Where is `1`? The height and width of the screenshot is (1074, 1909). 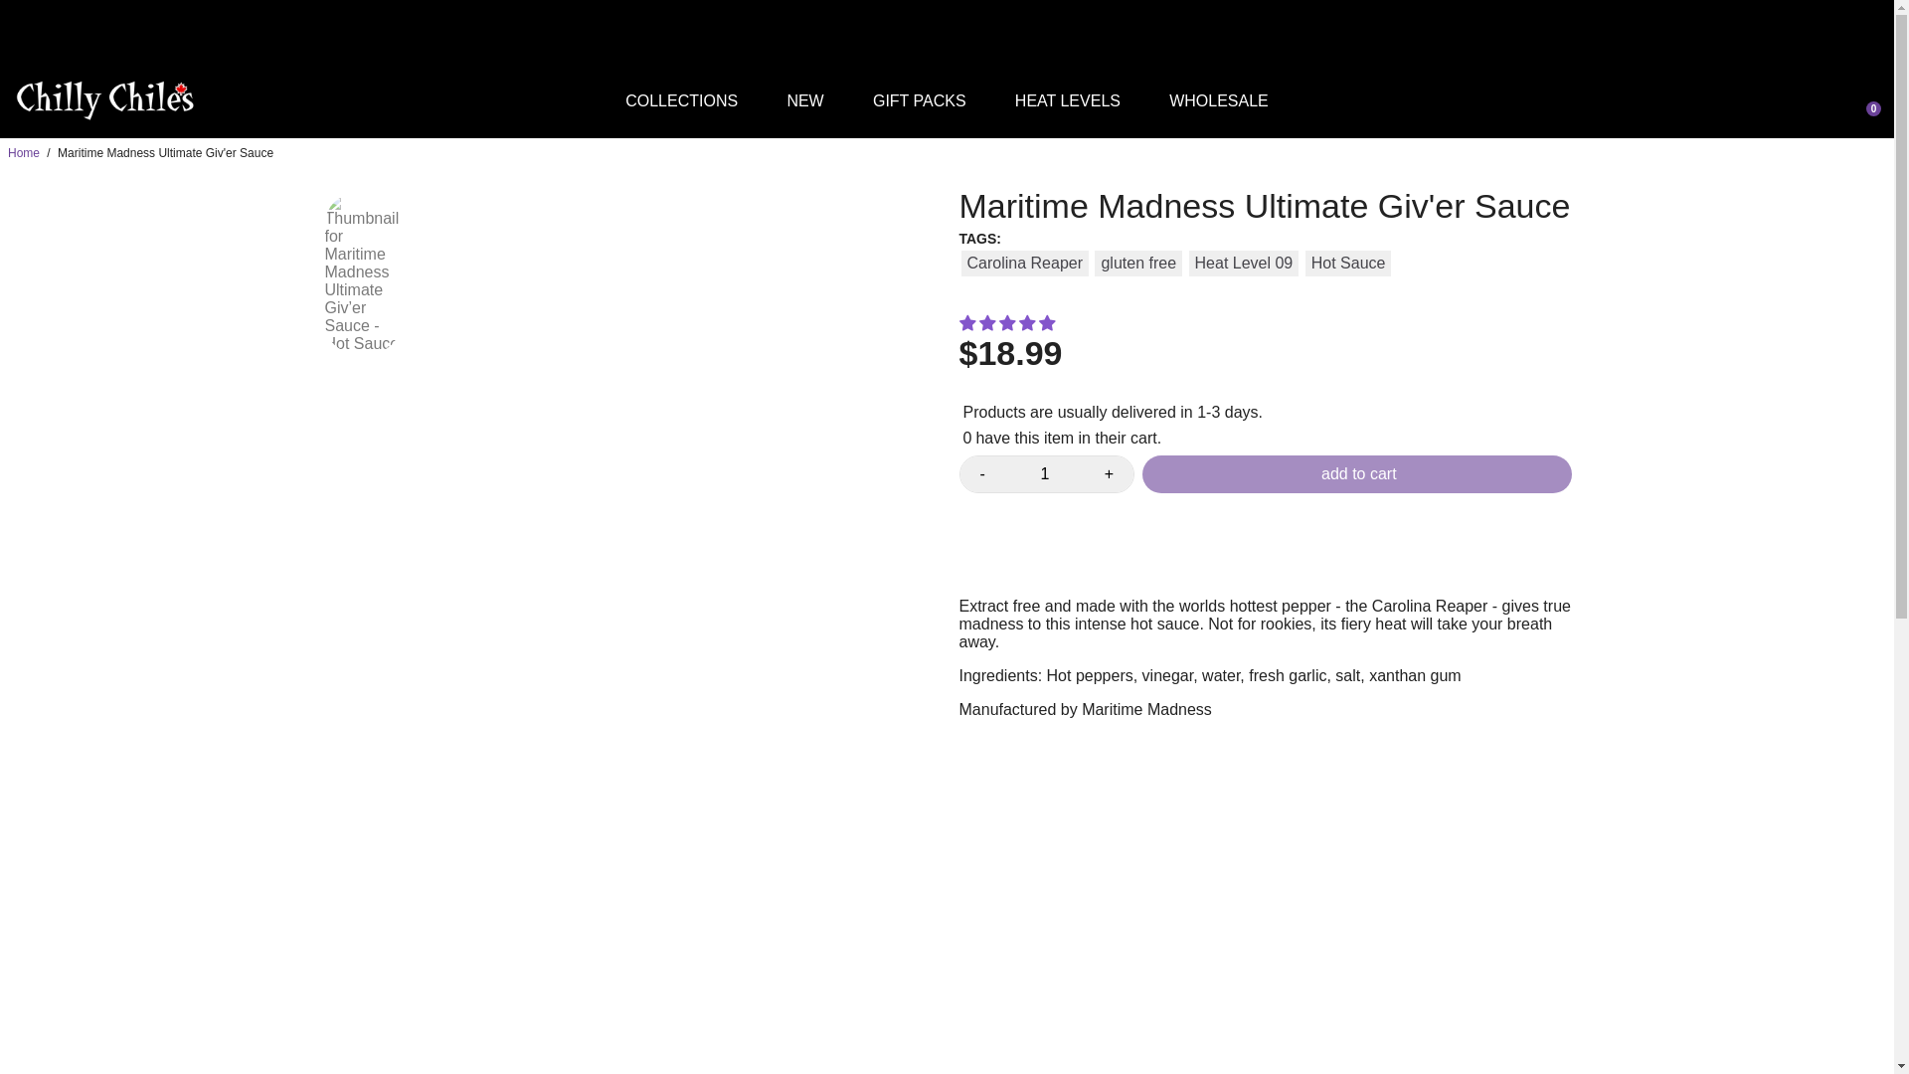 1 is located at coordinates (1044, 473).